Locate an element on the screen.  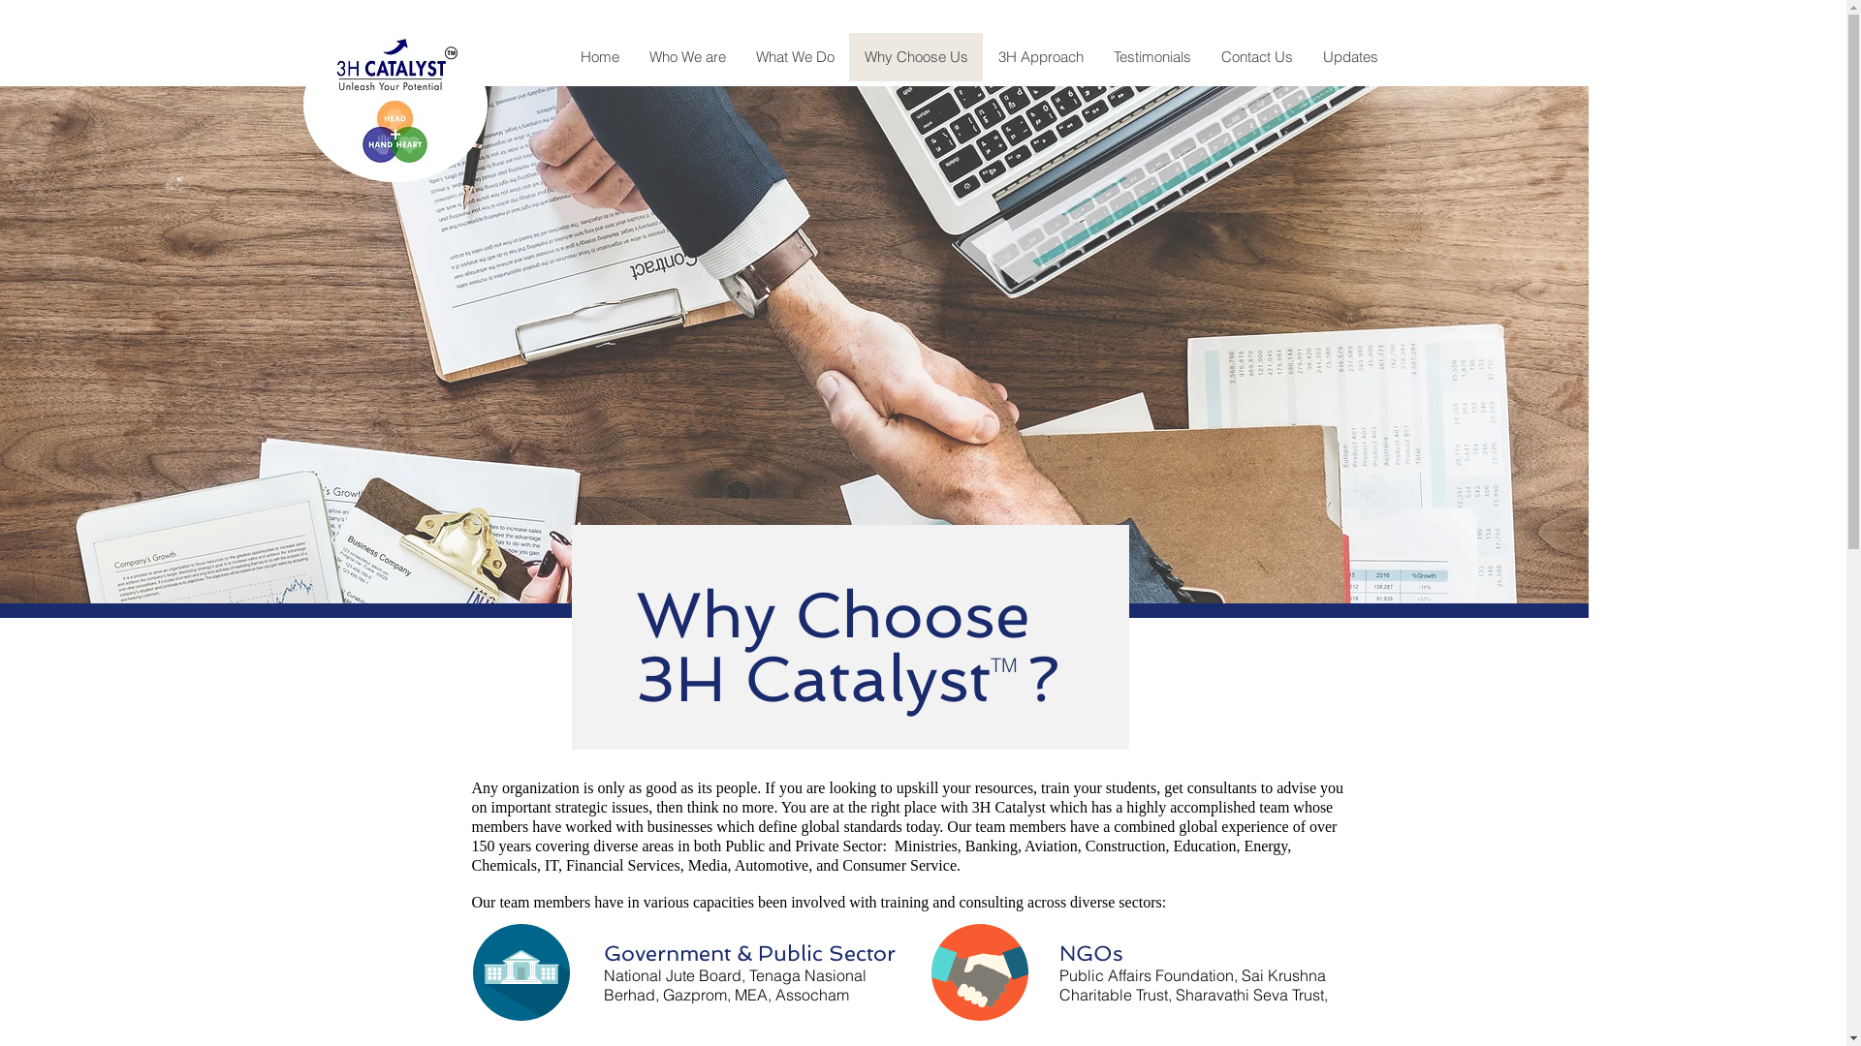
Testimonials is located at coordinates (1151, 57).